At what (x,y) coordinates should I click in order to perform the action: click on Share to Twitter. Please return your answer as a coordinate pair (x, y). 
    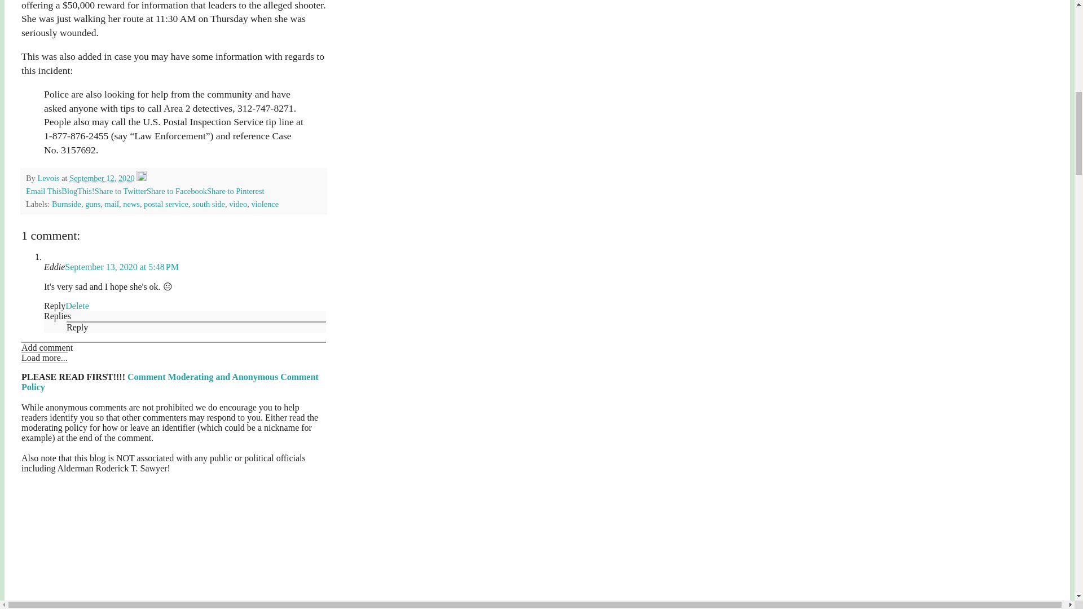
    Looking at the image, I should click on (121, 191).